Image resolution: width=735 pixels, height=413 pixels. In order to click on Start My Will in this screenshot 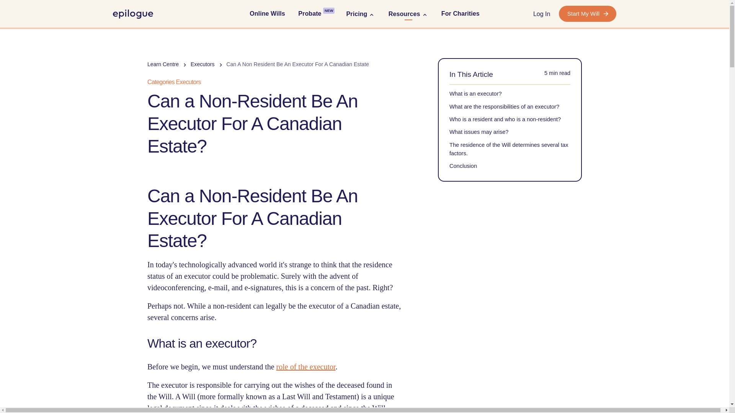, I will do `click(587, 14)`.